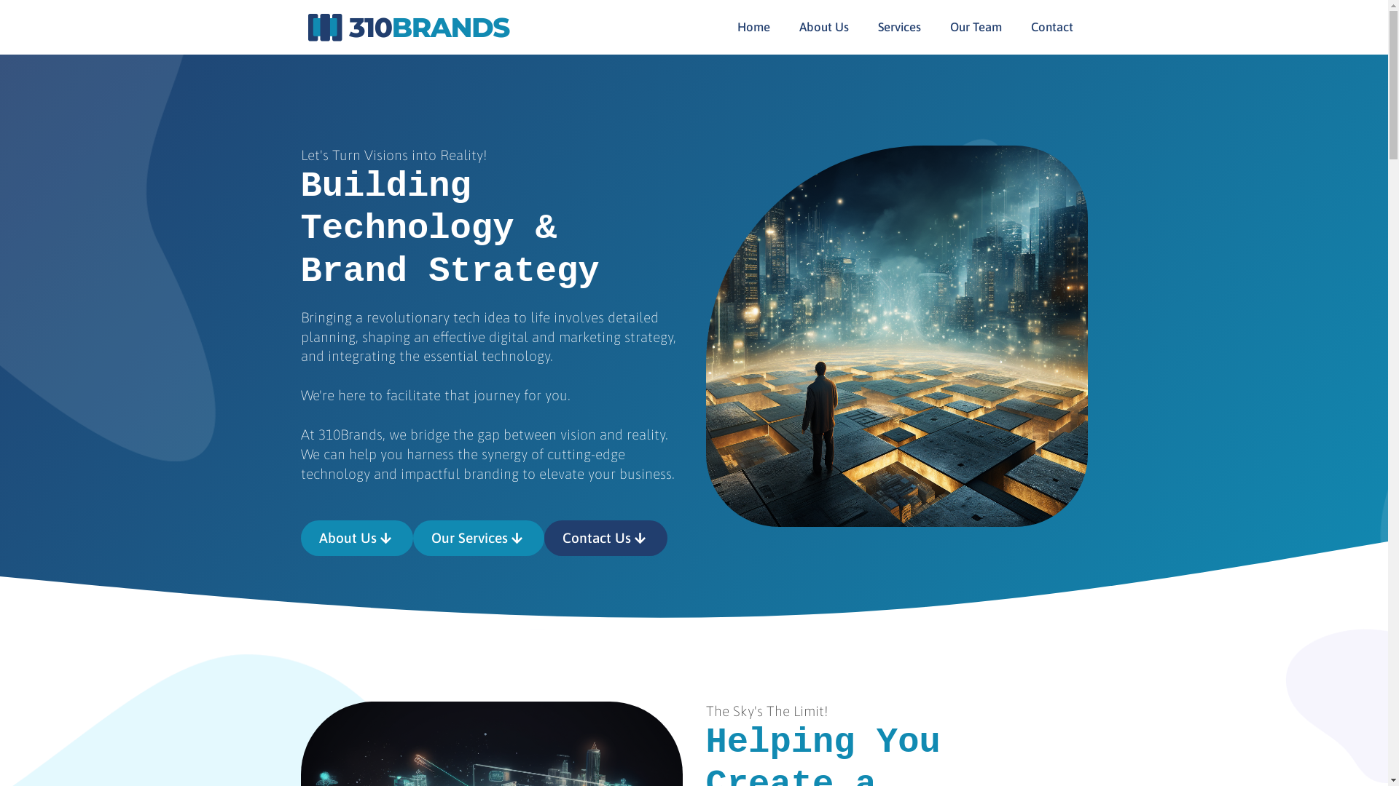 This screenshot has height=786, width=1399. I want to click on Our Team, so click(976, 28).